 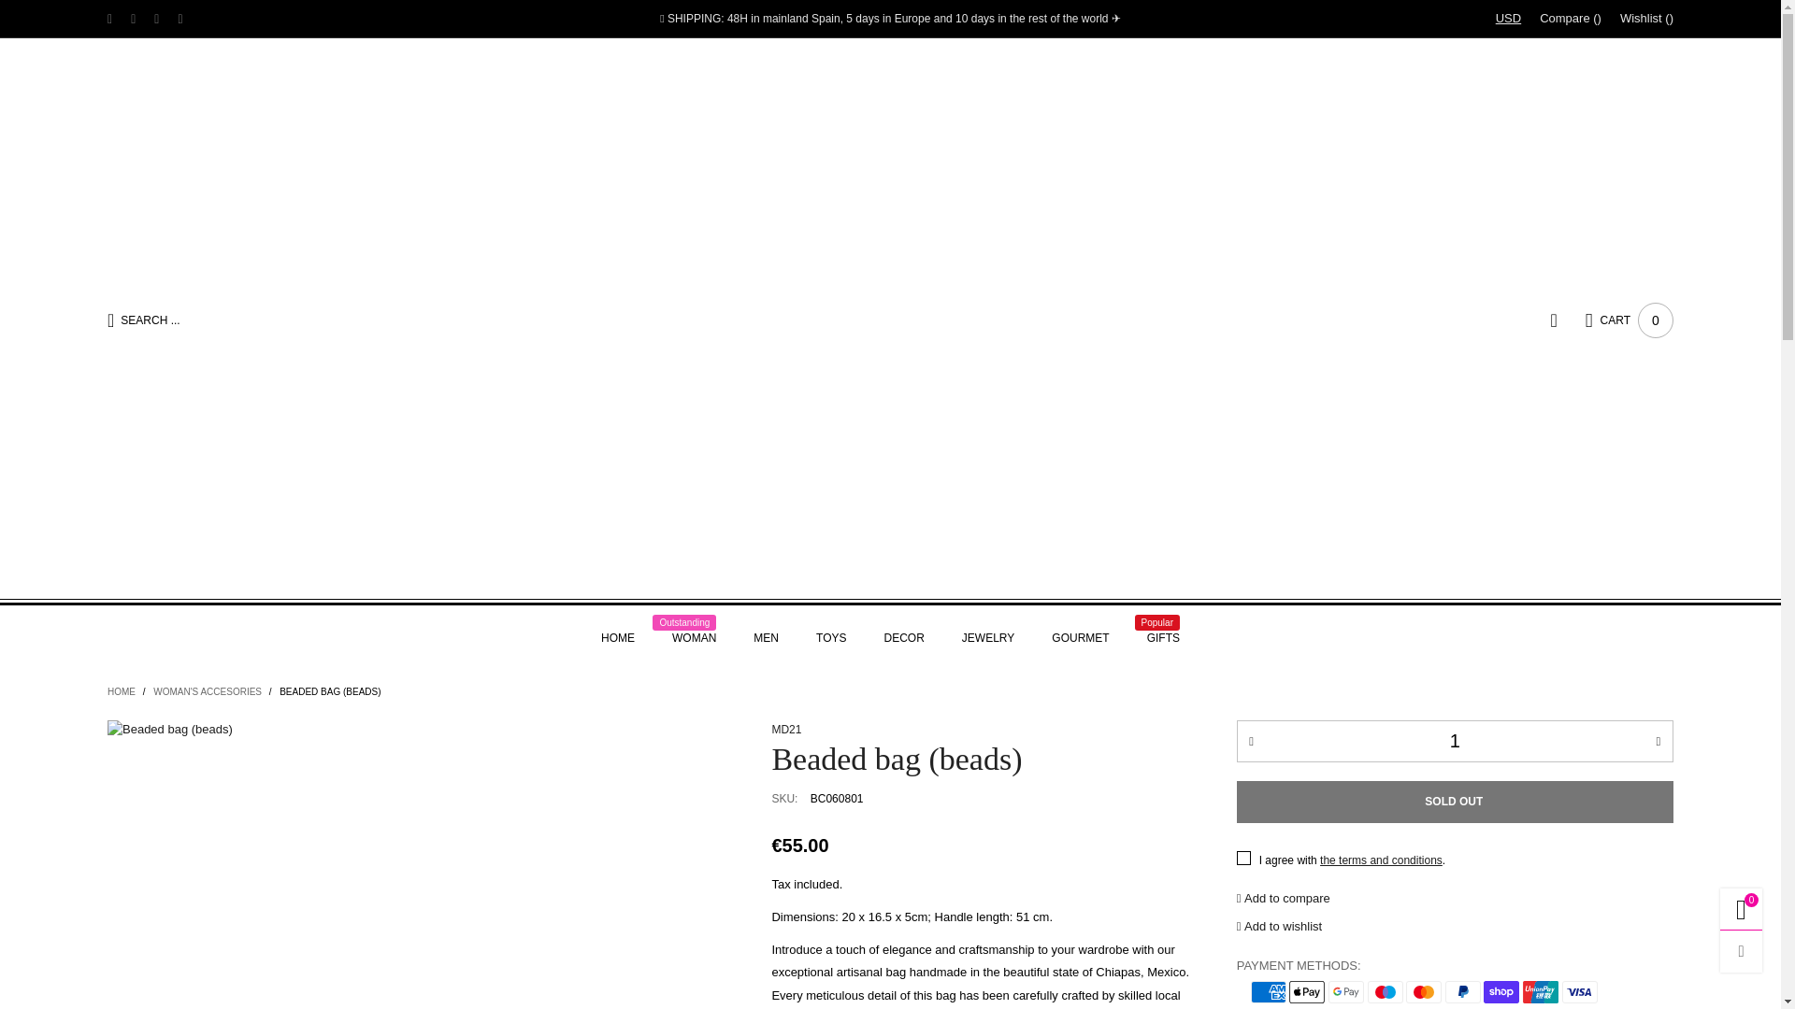 What do you see at coordinates (767, 637) in the screenshot?
I see `MEN` at bounding box center [767, 637].